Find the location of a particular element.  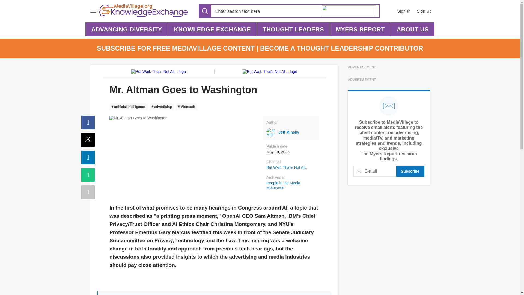

Sign In is located at coordinates (403, 11).